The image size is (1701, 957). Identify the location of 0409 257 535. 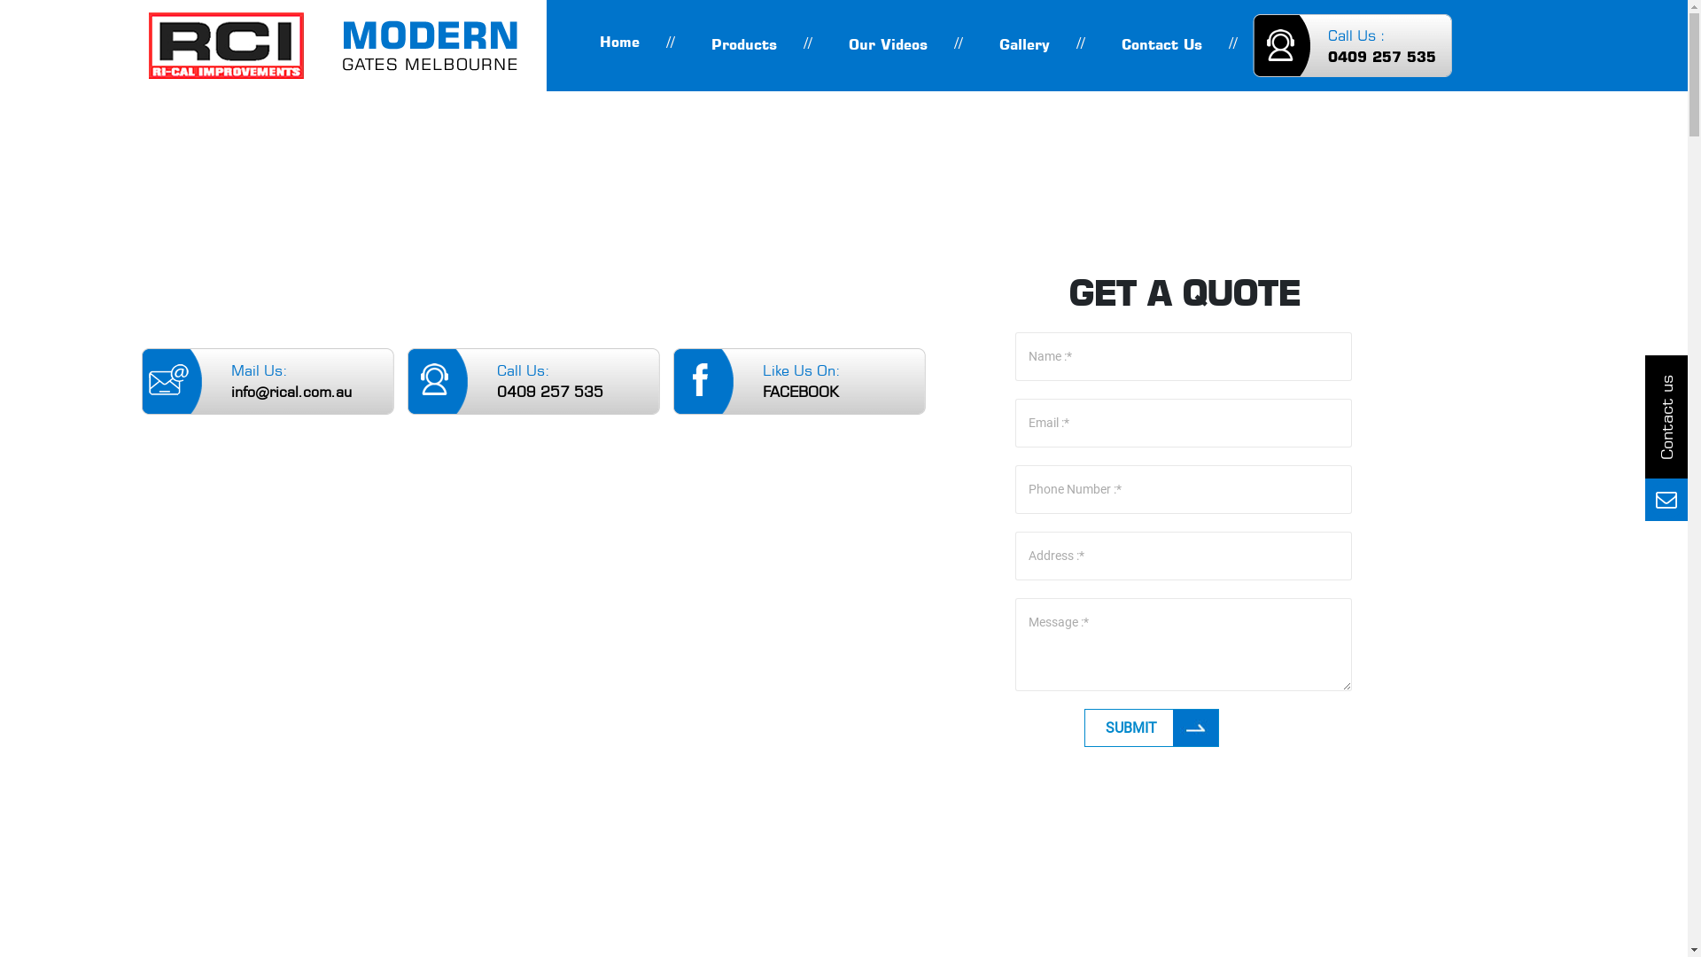
(550, 392).